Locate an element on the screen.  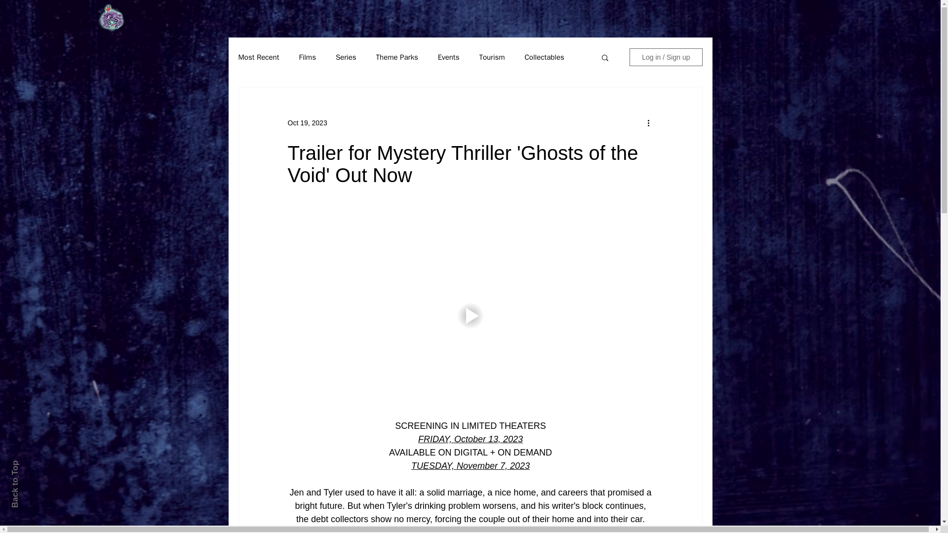
Films is located at coordinates (307, 57).